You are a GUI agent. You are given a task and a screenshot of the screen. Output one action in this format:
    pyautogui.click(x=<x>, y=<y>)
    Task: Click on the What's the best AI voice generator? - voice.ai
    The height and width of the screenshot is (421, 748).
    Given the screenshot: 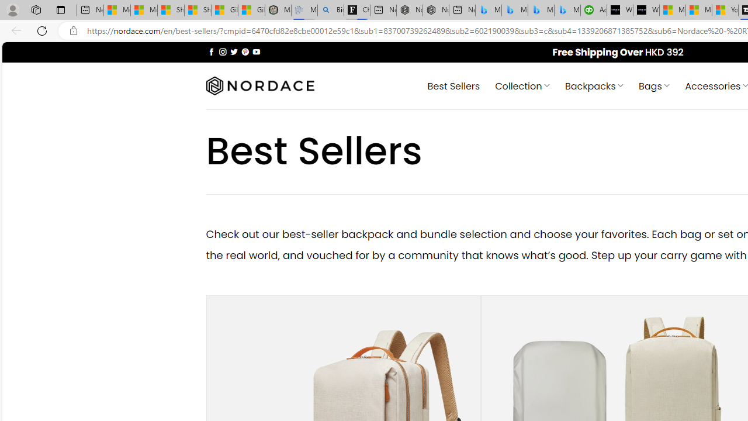 What is the action you would take?
    pyautogui.click(x=646, y=11)
    